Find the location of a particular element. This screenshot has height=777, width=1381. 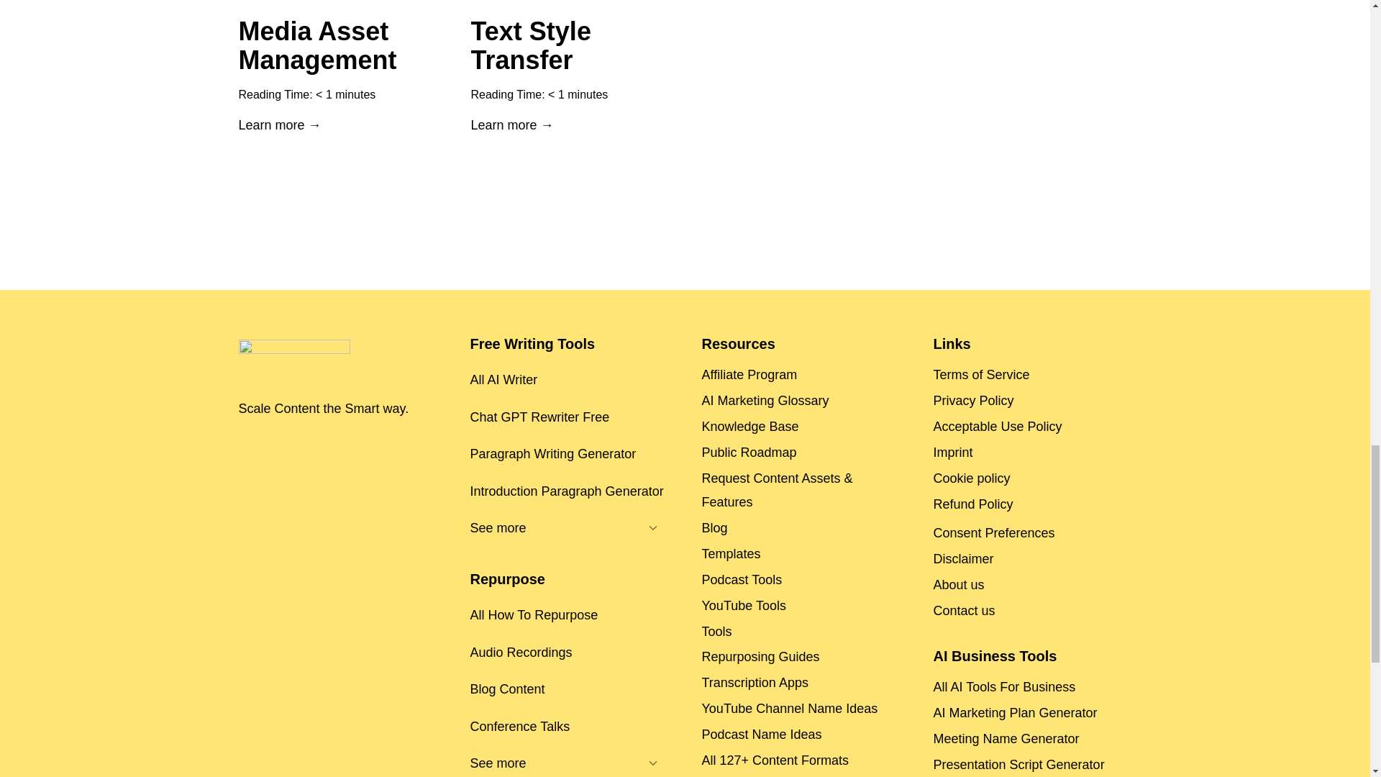

Media Asset Management is located at coordinates (337, 45).